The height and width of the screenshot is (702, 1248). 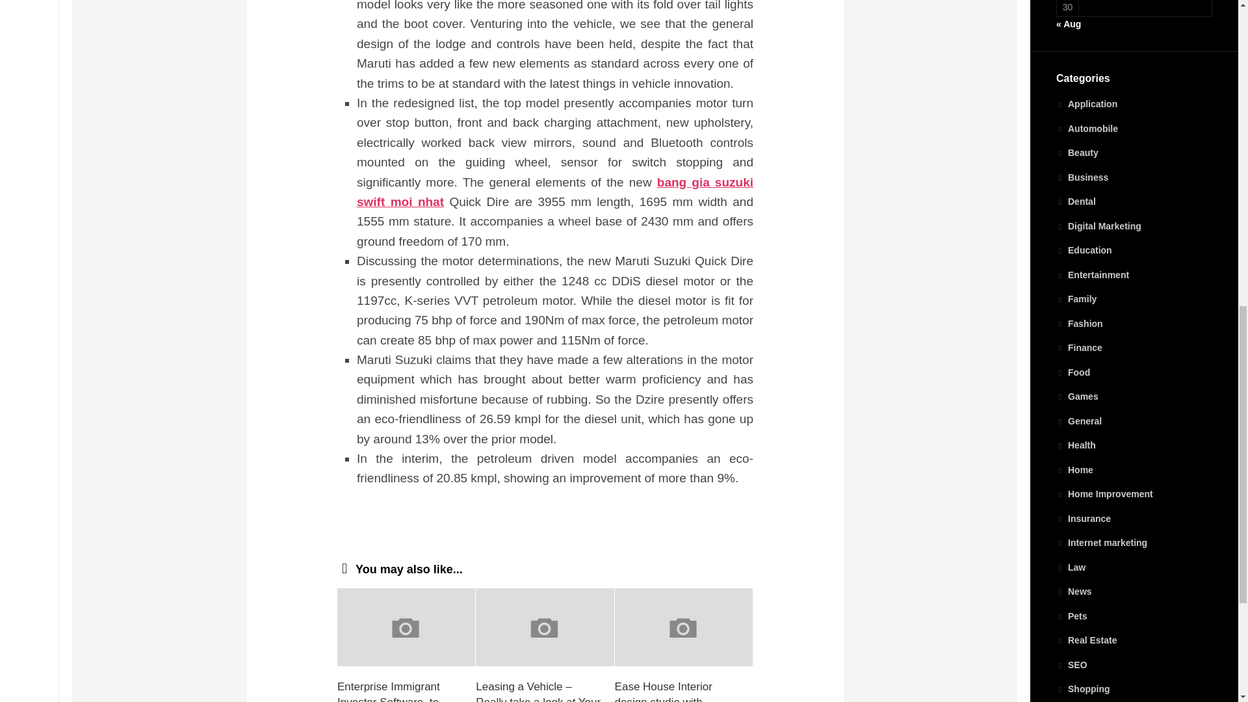 What do you see at coordinates (1092, 274) in the screenshot?
I see `Entertainment` at bounding box center [1092, 274].